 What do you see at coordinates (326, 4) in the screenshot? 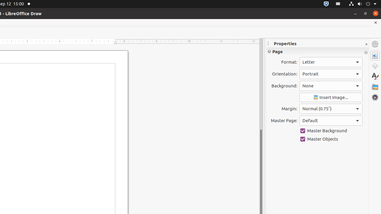
I see `:1.72/StatusNotifierItem` at bounding box center [326, 4].